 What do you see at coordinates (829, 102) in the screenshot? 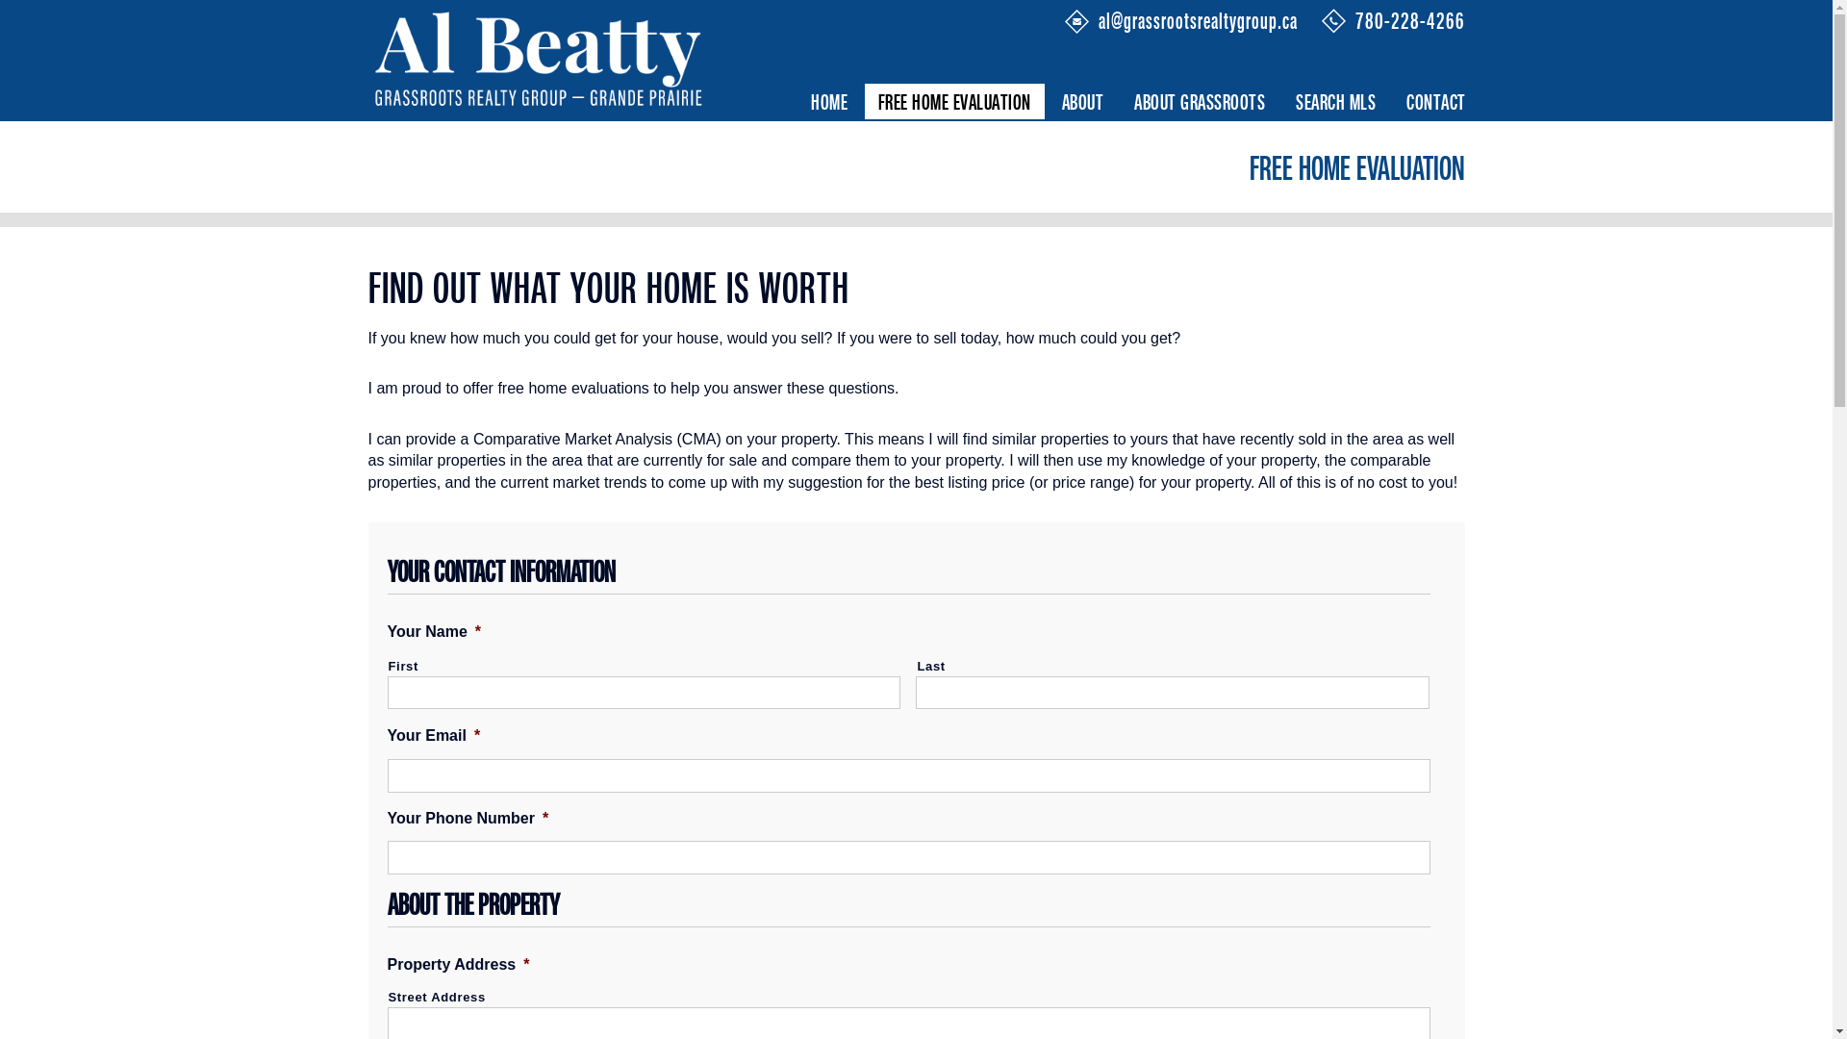
I see `HOME` at bounding box center [829, 102].